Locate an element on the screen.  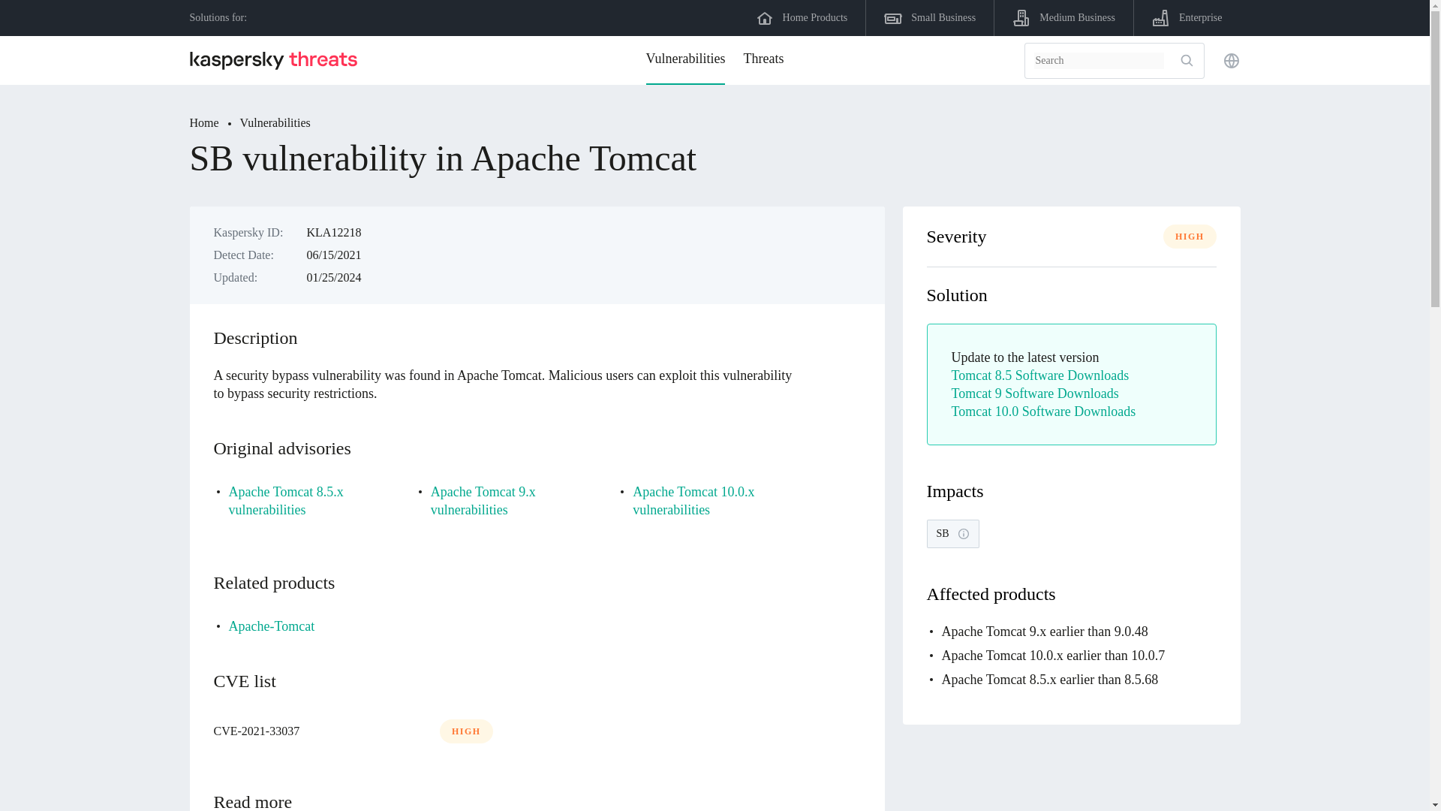
Home is located at coordinates (213, 123).